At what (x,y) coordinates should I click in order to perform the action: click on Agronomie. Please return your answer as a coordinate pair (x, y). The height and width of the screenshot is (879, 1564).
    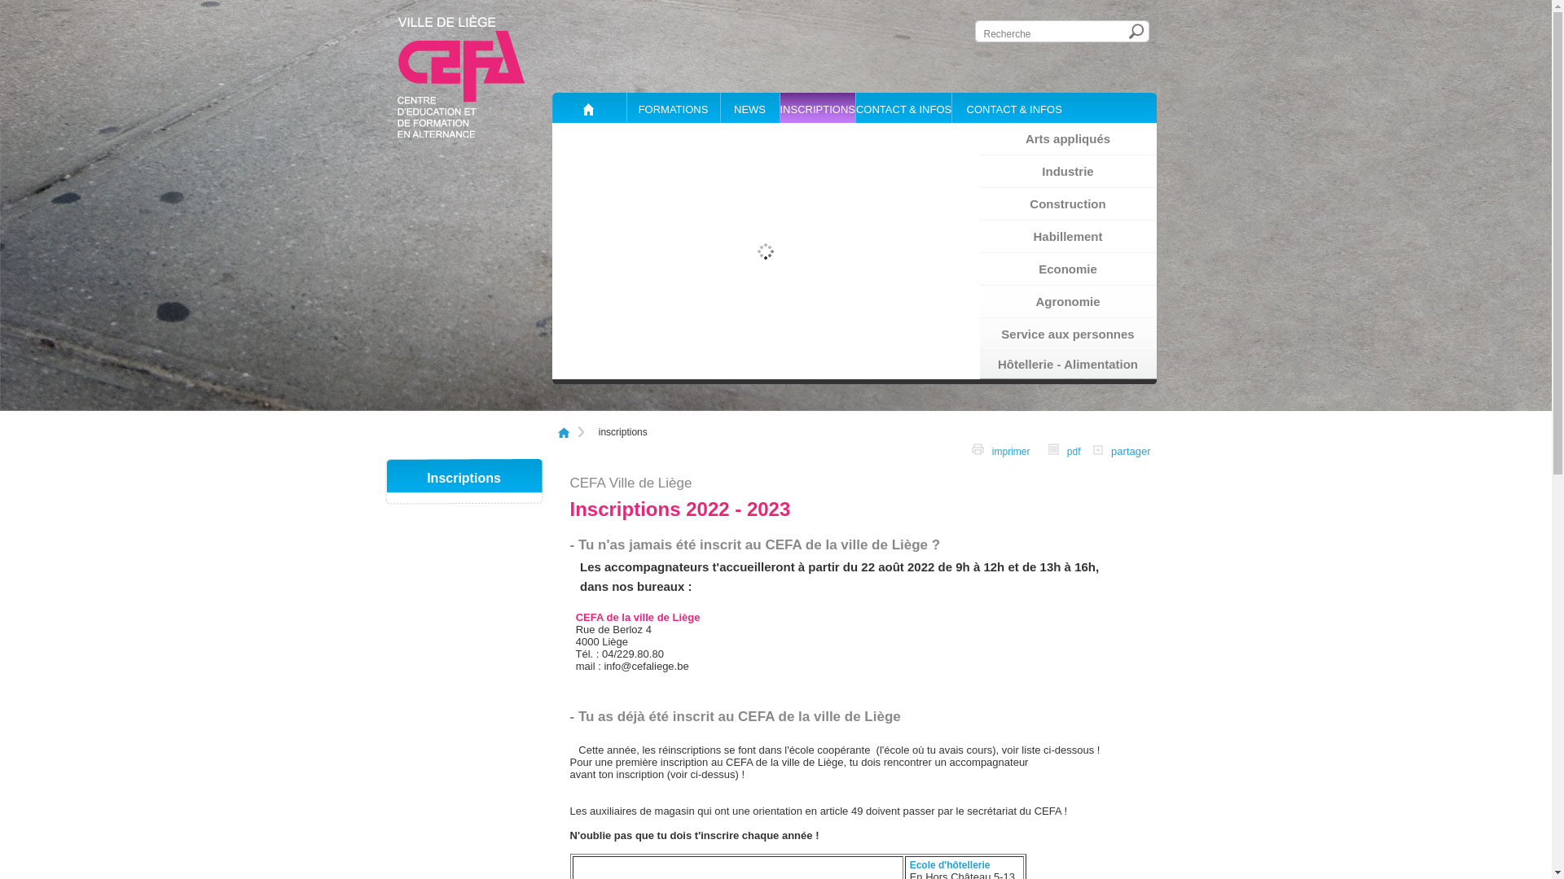
    Looking at the image, I should click on (1067, 302).